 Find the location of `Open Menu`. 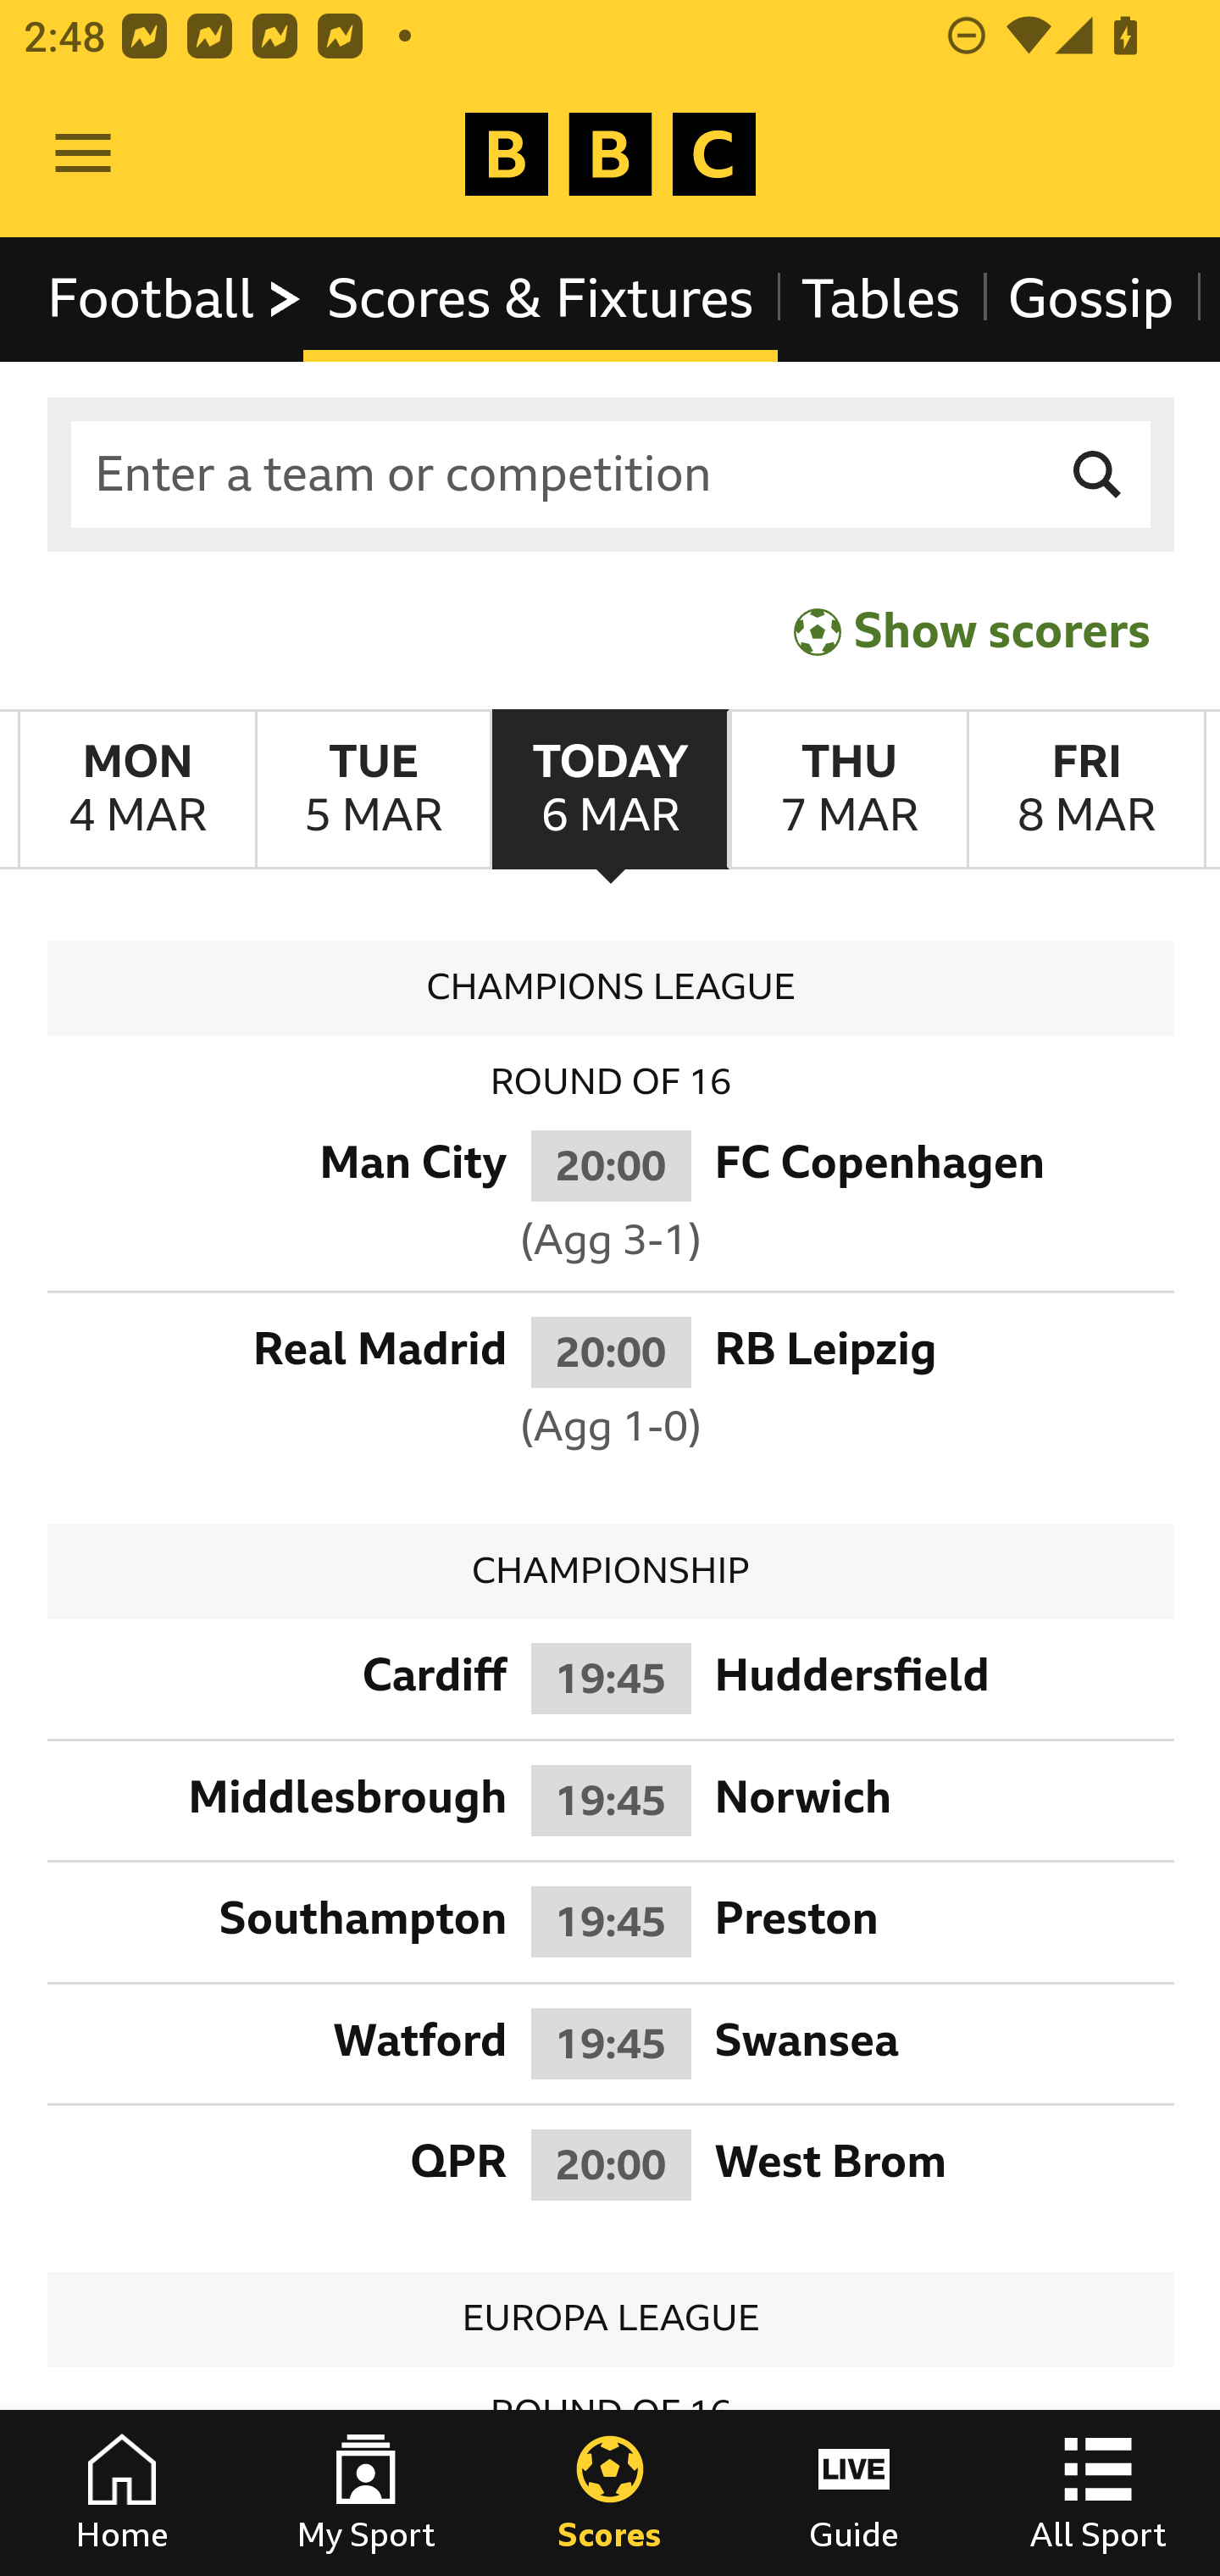

Open Menu is located at coordinates (83, 154).